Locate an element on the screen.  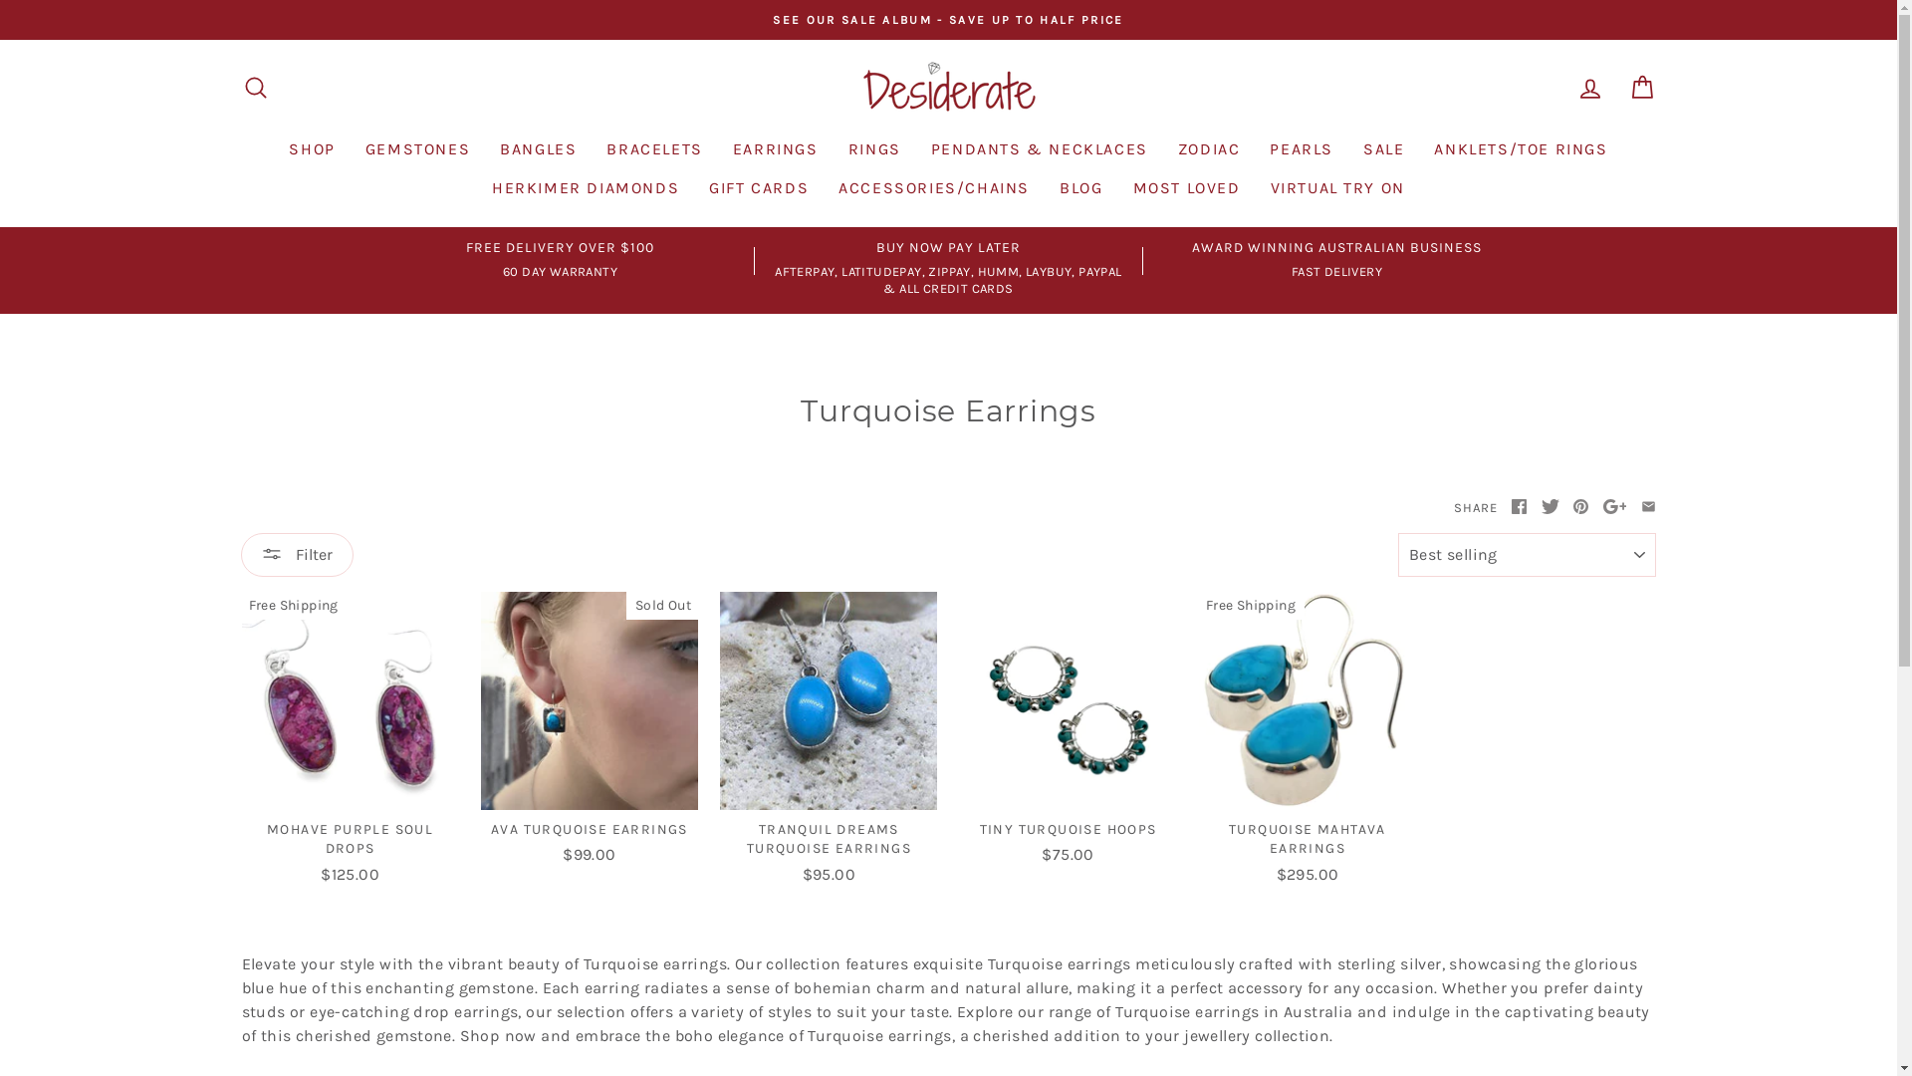
Share using email is located at coordinates (1649, 508).